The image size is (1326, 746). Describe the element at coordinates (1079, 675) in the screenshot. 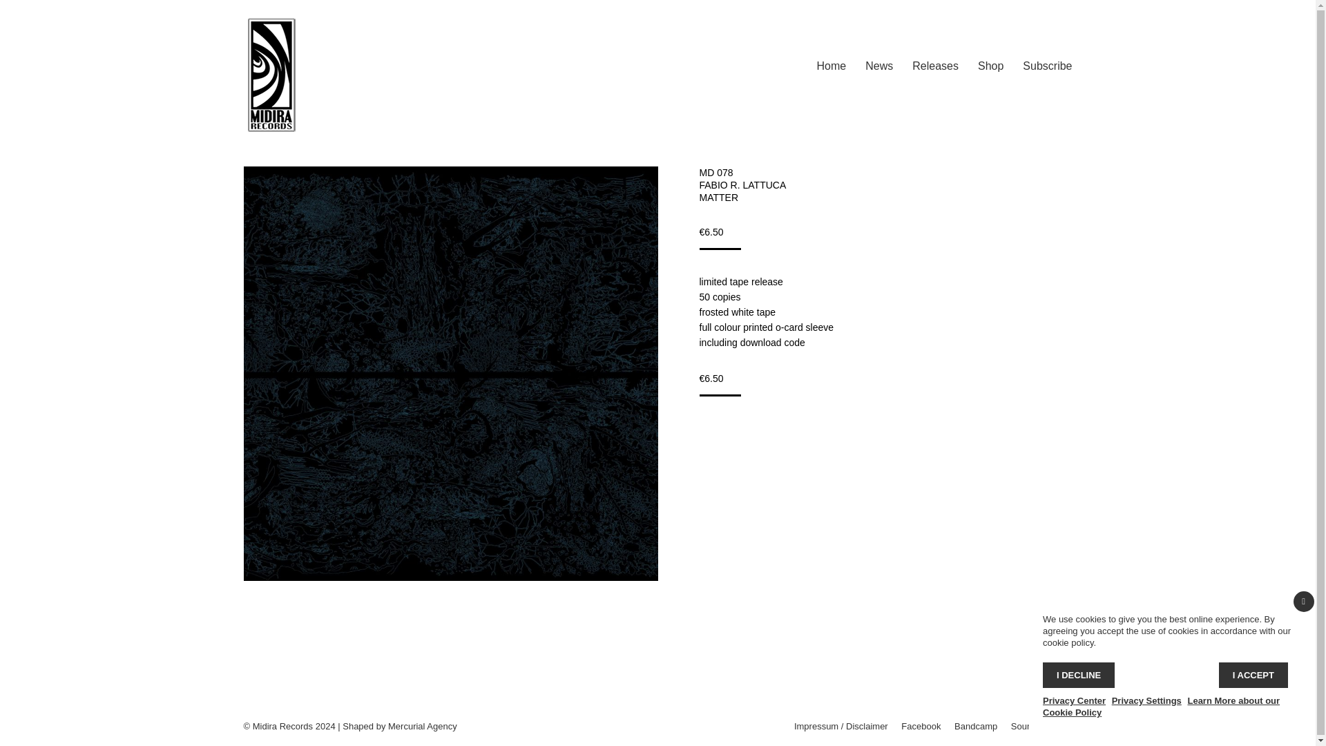

I see `I DECLINE` at that location.